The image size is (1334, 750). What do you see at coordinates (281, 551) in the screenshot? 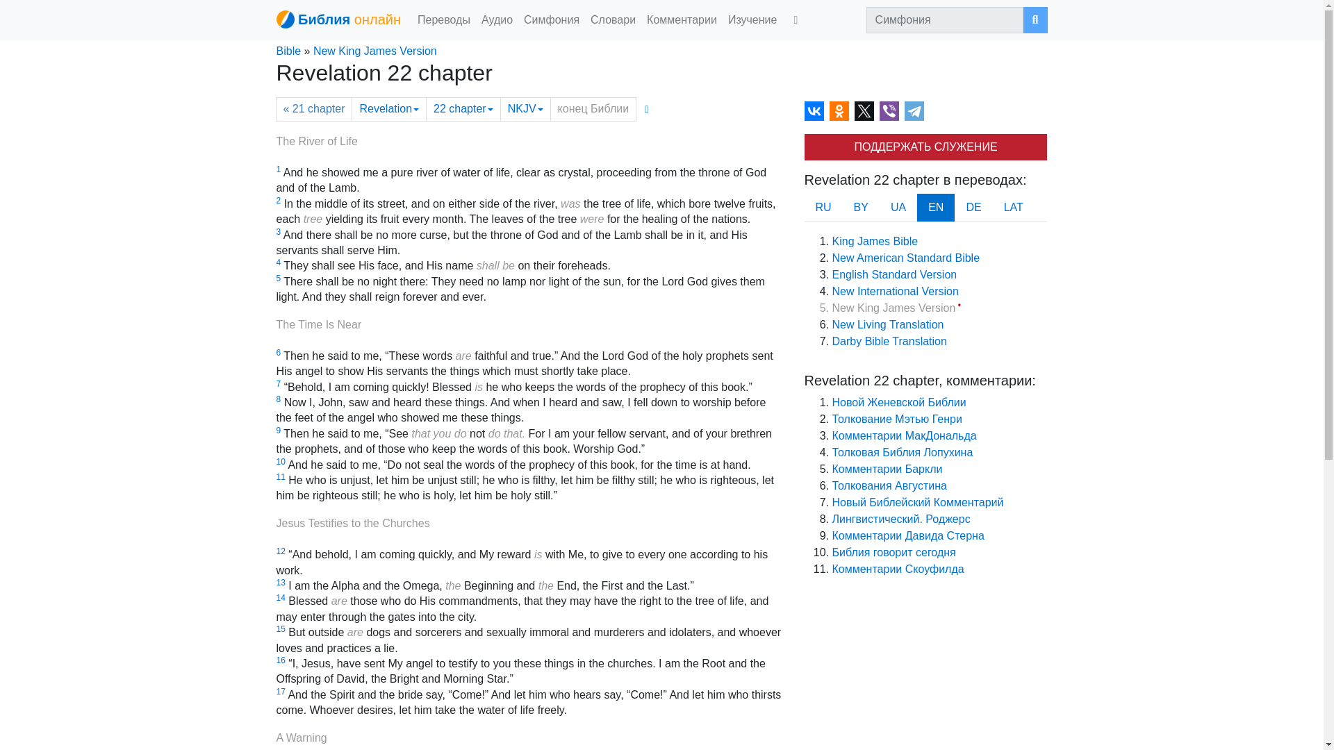
I see `12` at bounding box center [281, 551].